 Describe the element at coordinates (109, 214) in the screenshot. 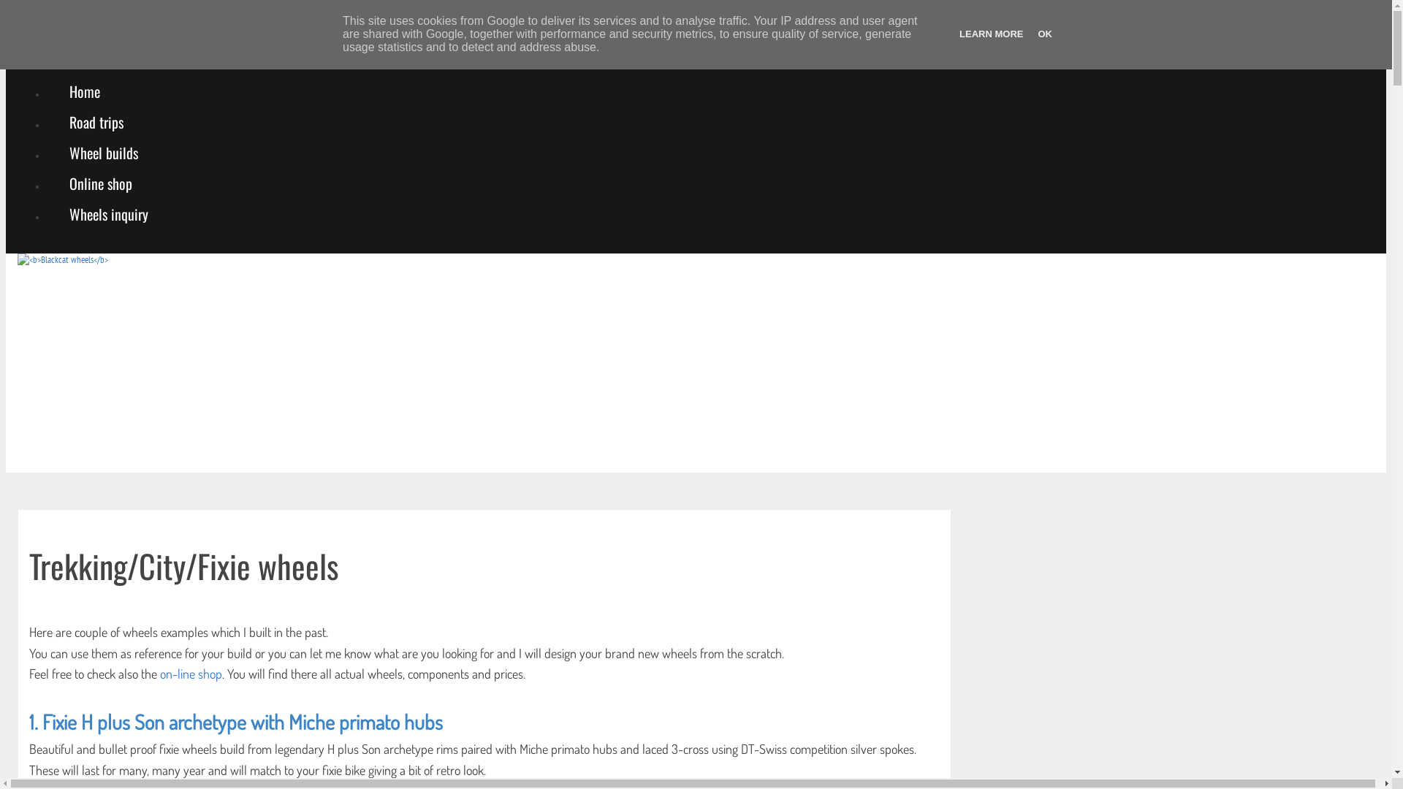

I see `Wheels inquiry` at that location.